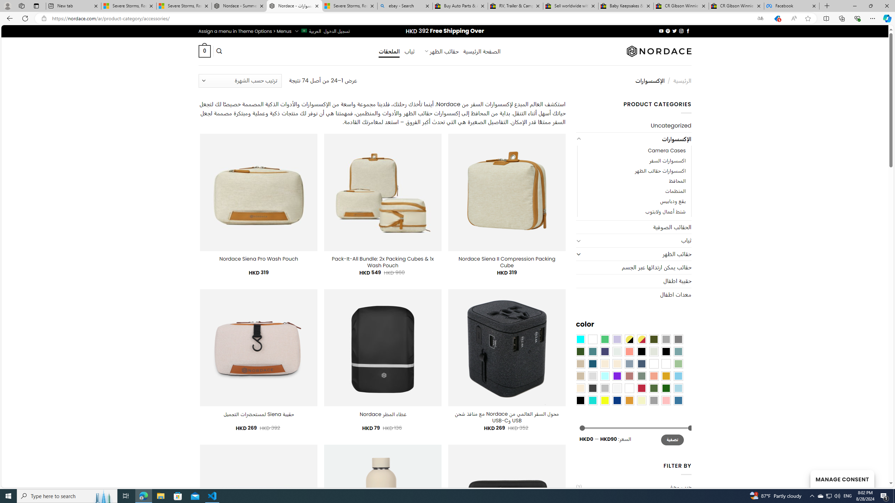  What do you see at coordinates (617, 364) in the screenshot?
I see `Cream` at bounding box center [617, 364].